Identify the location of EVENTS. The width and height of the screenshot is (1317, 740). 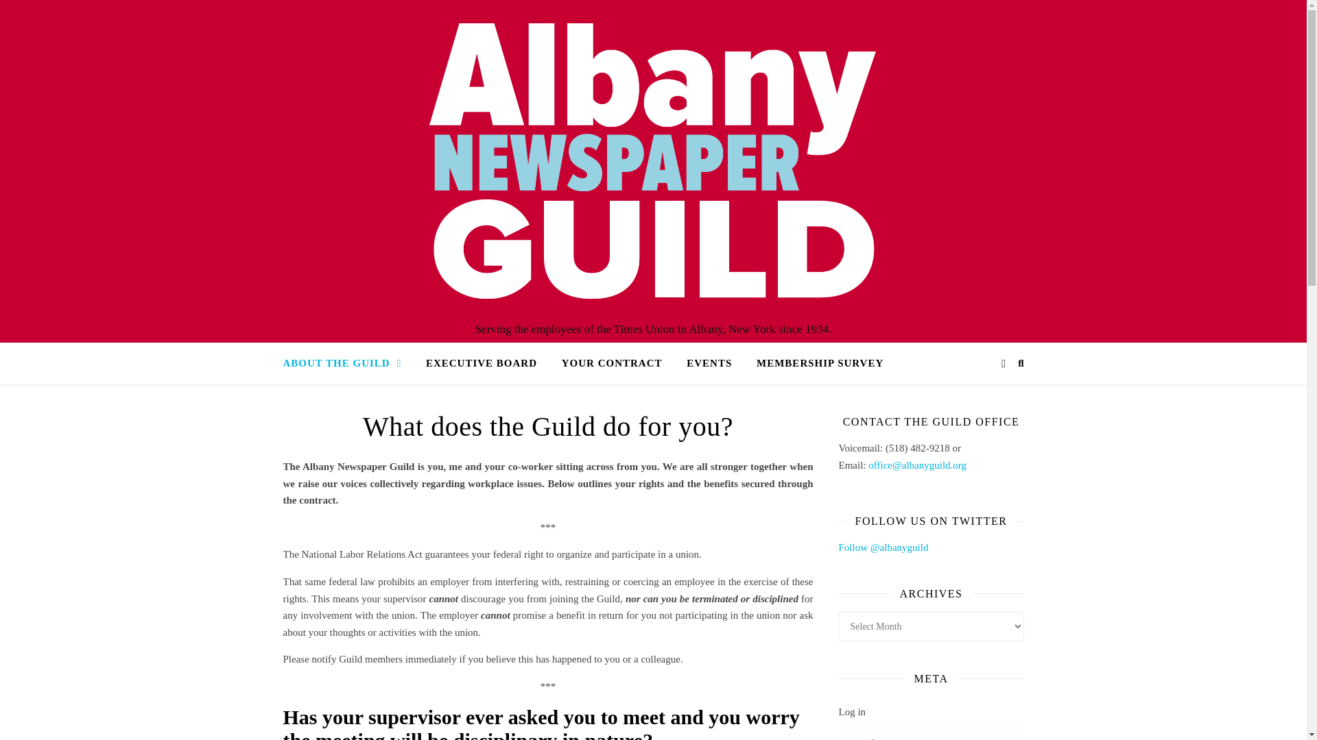
(709, 363).